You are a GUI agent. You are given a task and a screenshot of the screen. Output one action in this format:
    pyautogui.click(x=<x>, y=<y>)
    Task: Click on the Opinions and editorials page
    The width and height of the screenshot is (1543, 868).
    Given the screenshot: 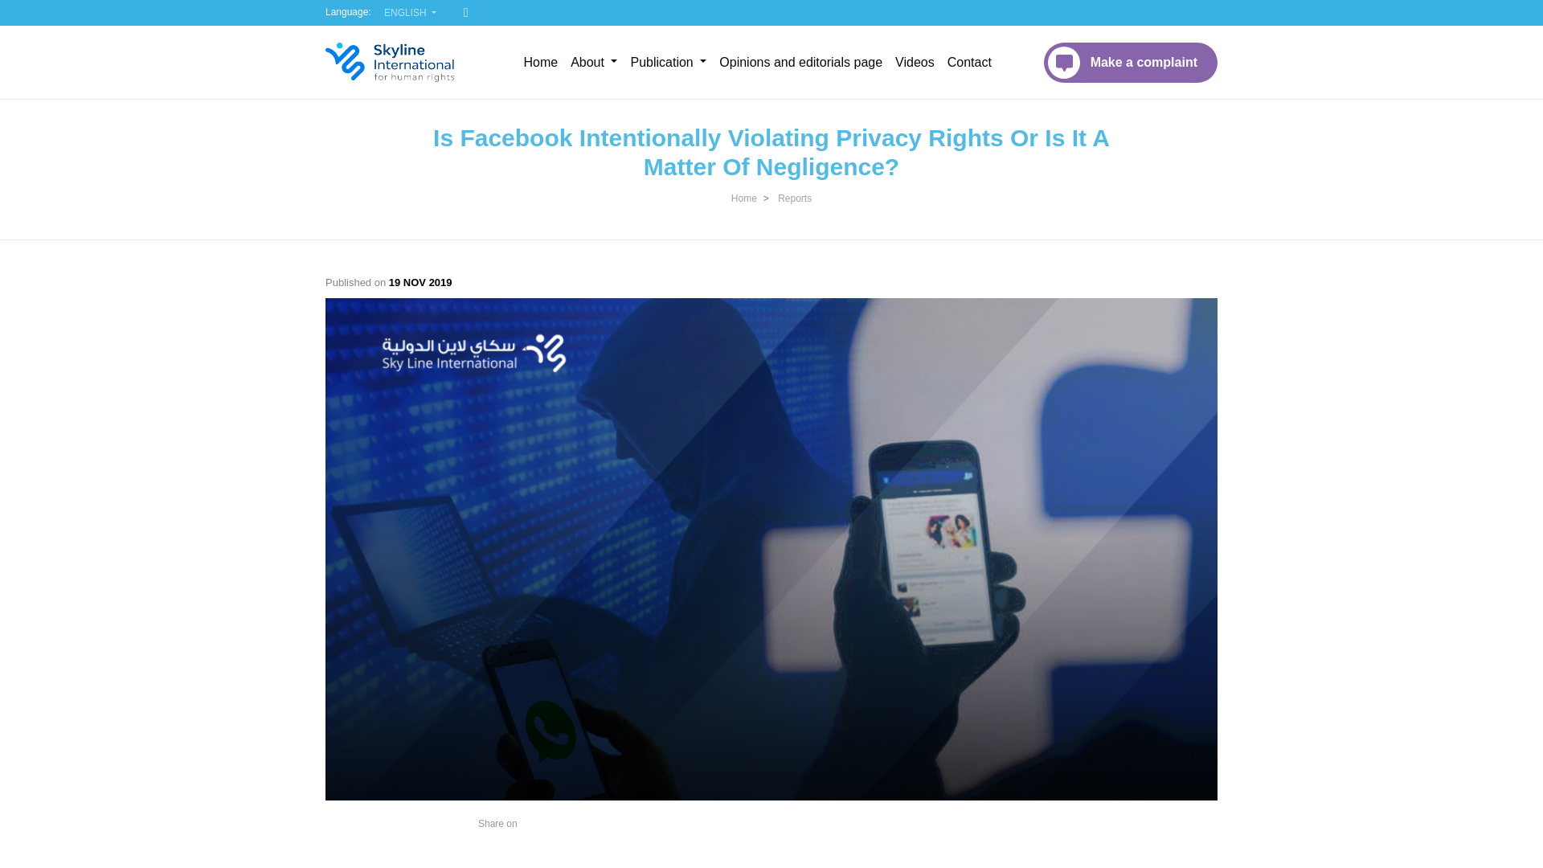 What is the action you would take?
    pyautogui.click(x=800, y=63)
    